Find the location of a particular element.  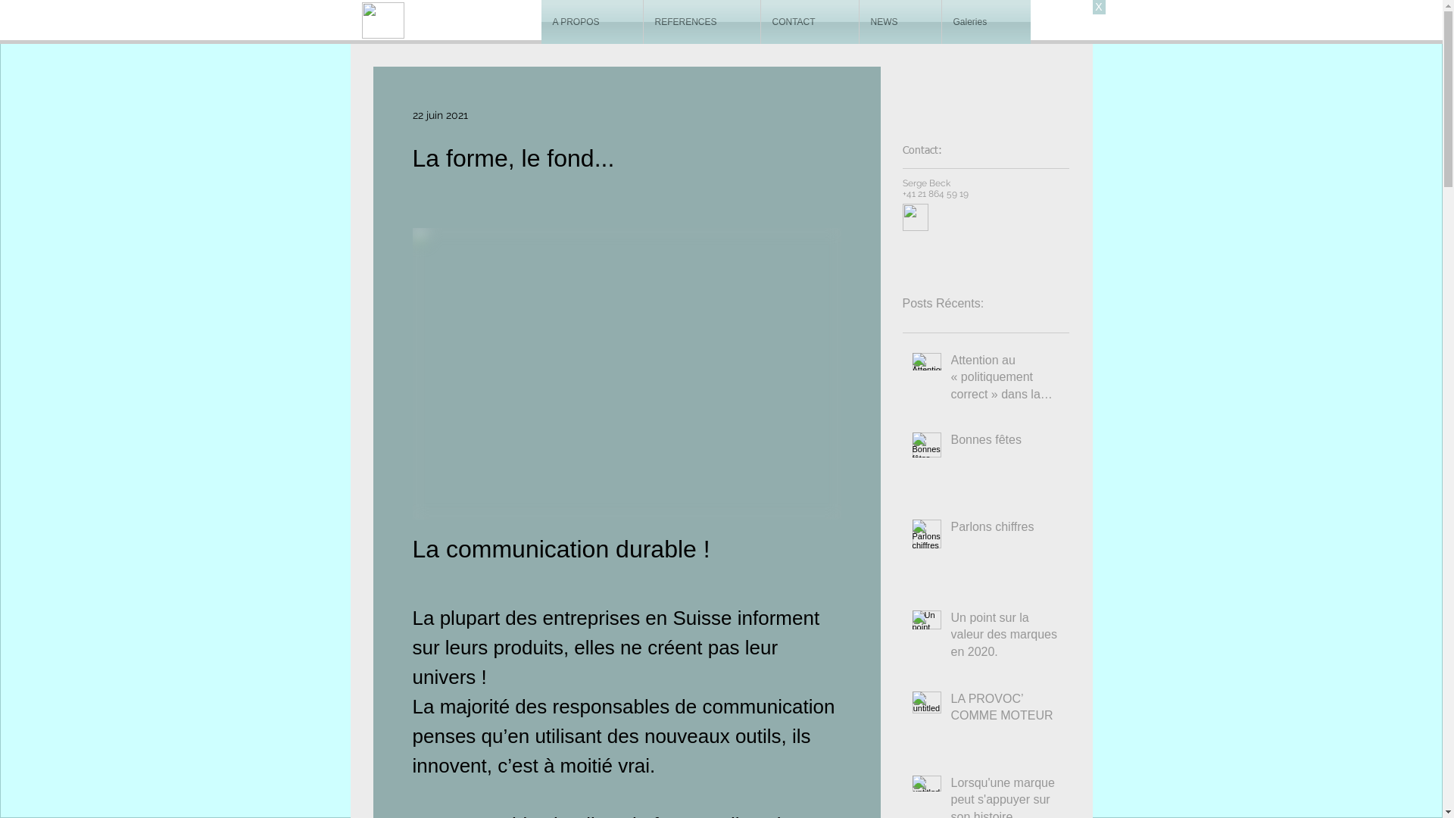

Galeries is located at coordinates (986, 22).